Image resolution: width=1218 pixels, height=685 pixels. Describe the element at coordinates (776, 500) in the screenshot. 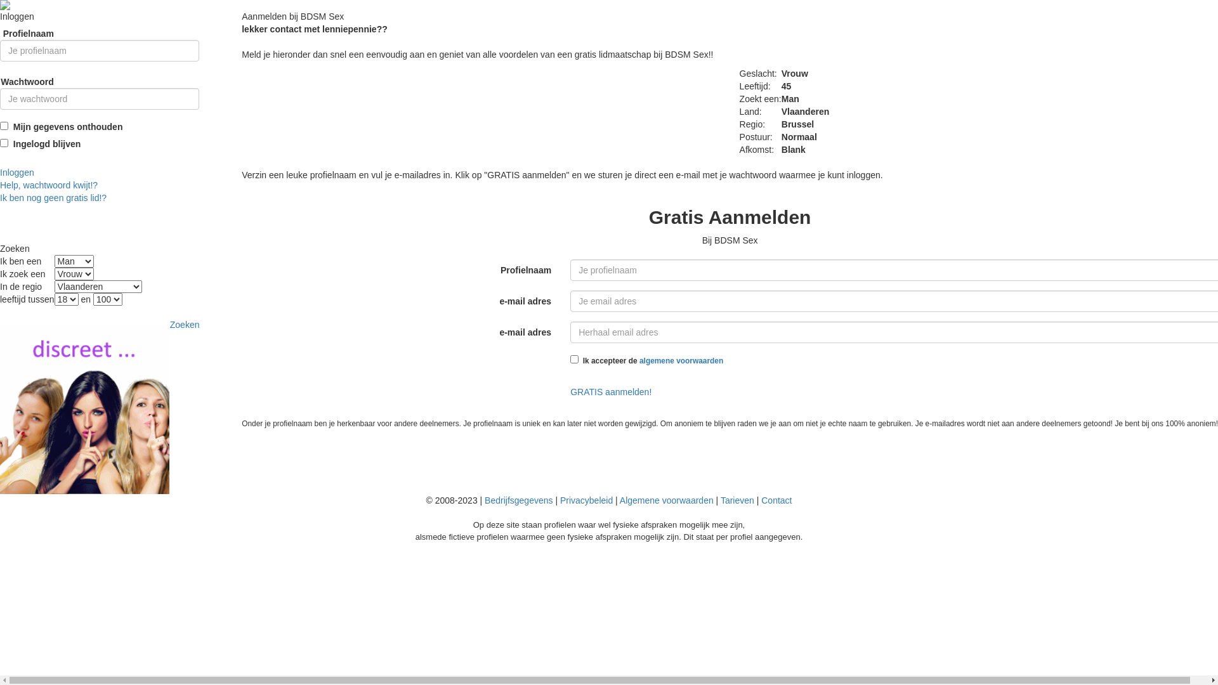

I see `Contact` at that location.